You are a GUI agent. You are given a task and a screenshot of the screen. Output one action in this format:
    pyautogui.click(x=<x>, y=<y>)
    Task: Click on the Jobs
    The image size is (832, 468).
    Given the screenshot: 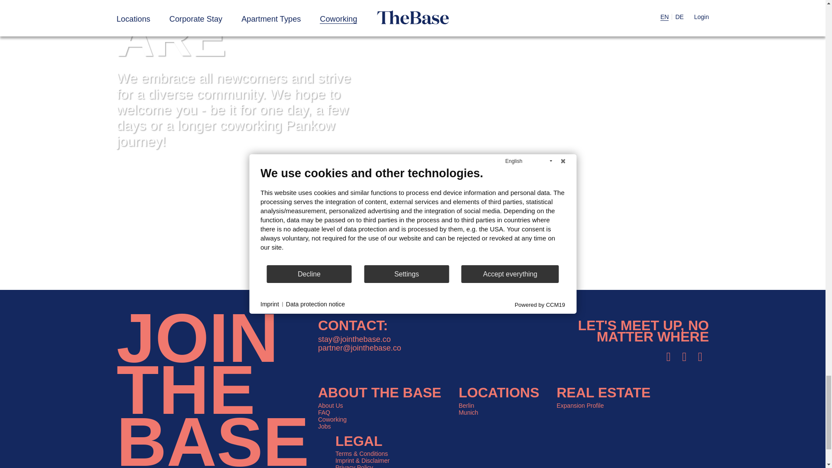 What is the action you would take?
    pyautogui.click(x=324, y=426)
    